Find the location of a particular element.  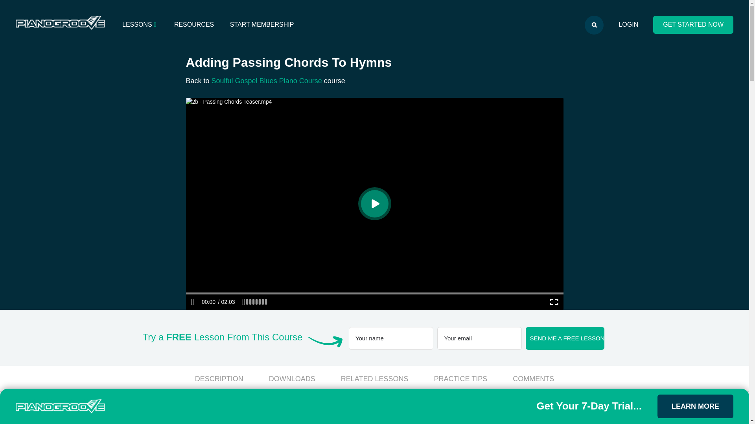

GET STARTED NOW is located at coordinates (693, 24).